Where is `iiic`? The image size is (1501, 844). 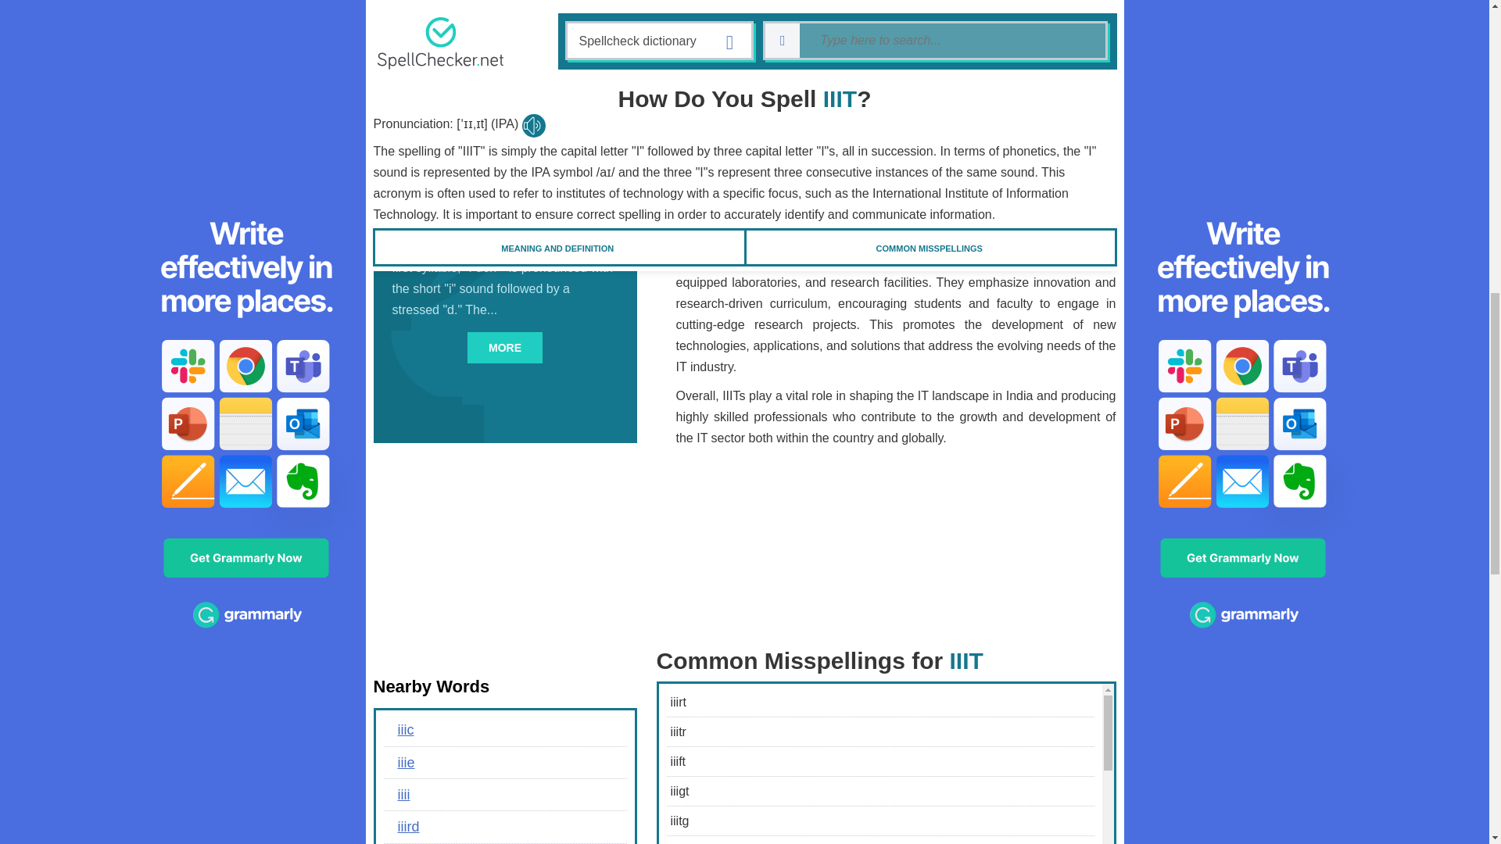
iiic is located at coordinates (503, 729).